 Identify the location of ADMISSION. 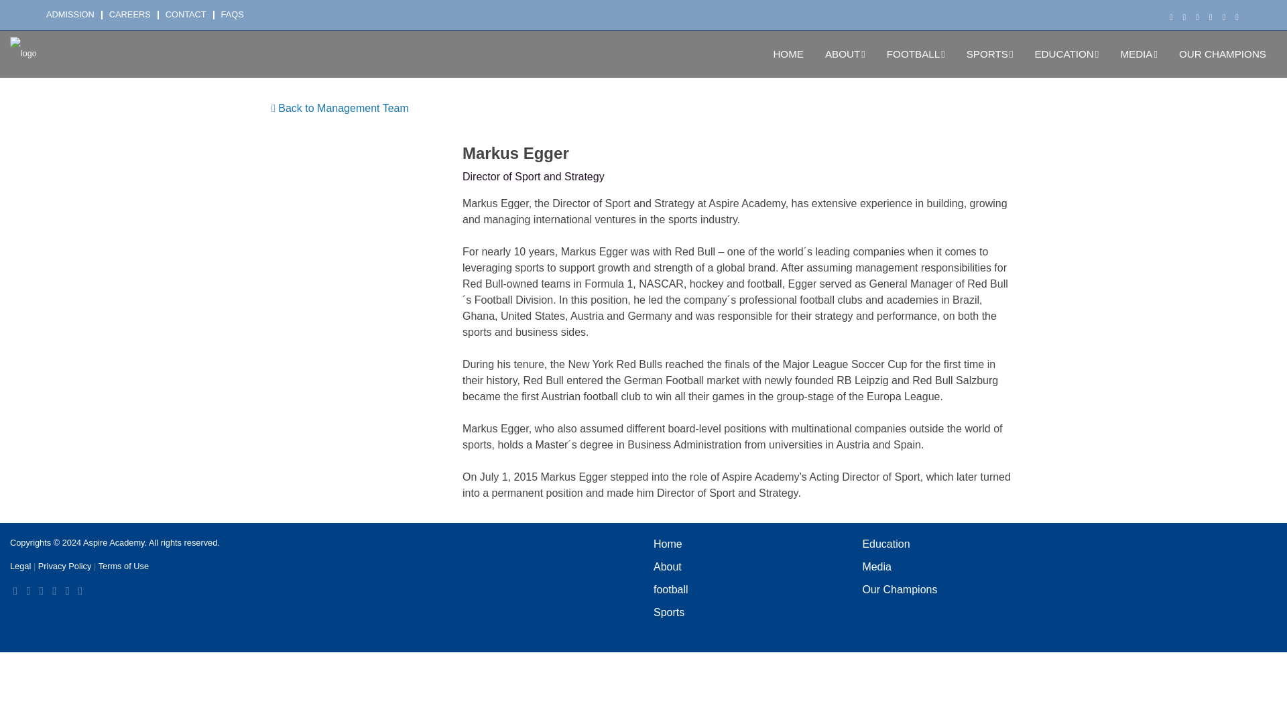
(74, 15).